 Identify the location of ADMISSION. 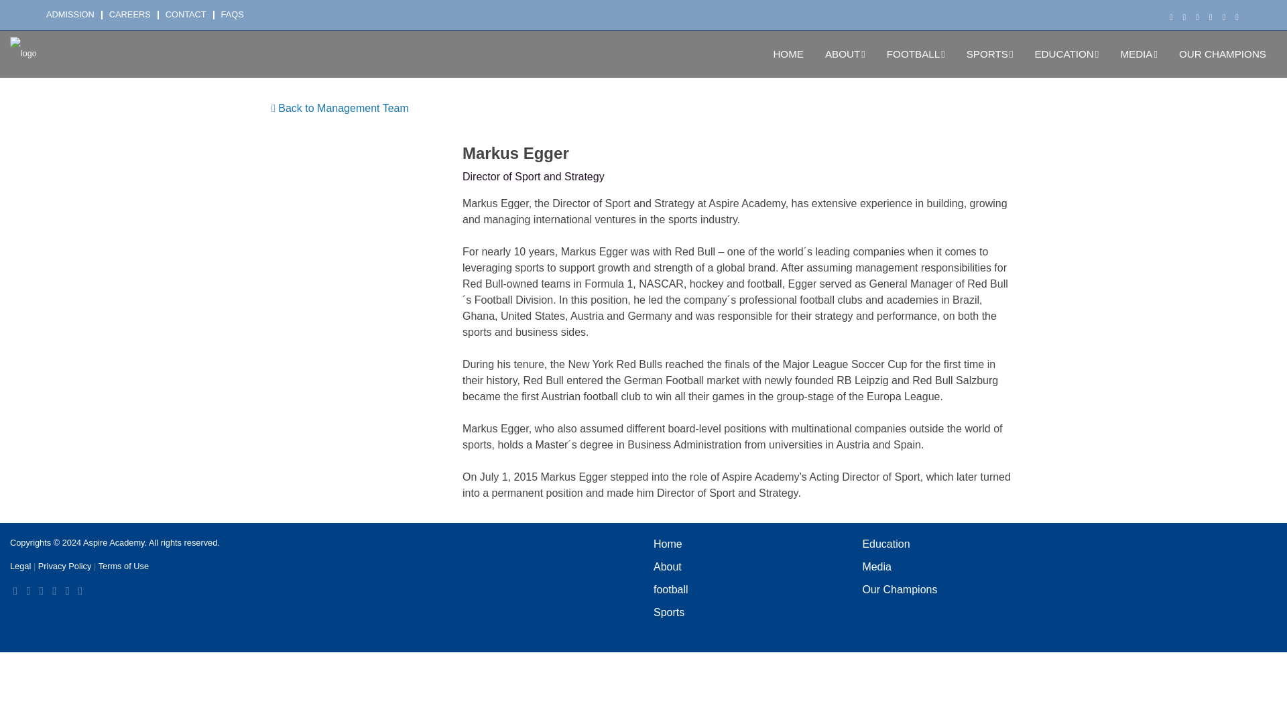
(74, 15).